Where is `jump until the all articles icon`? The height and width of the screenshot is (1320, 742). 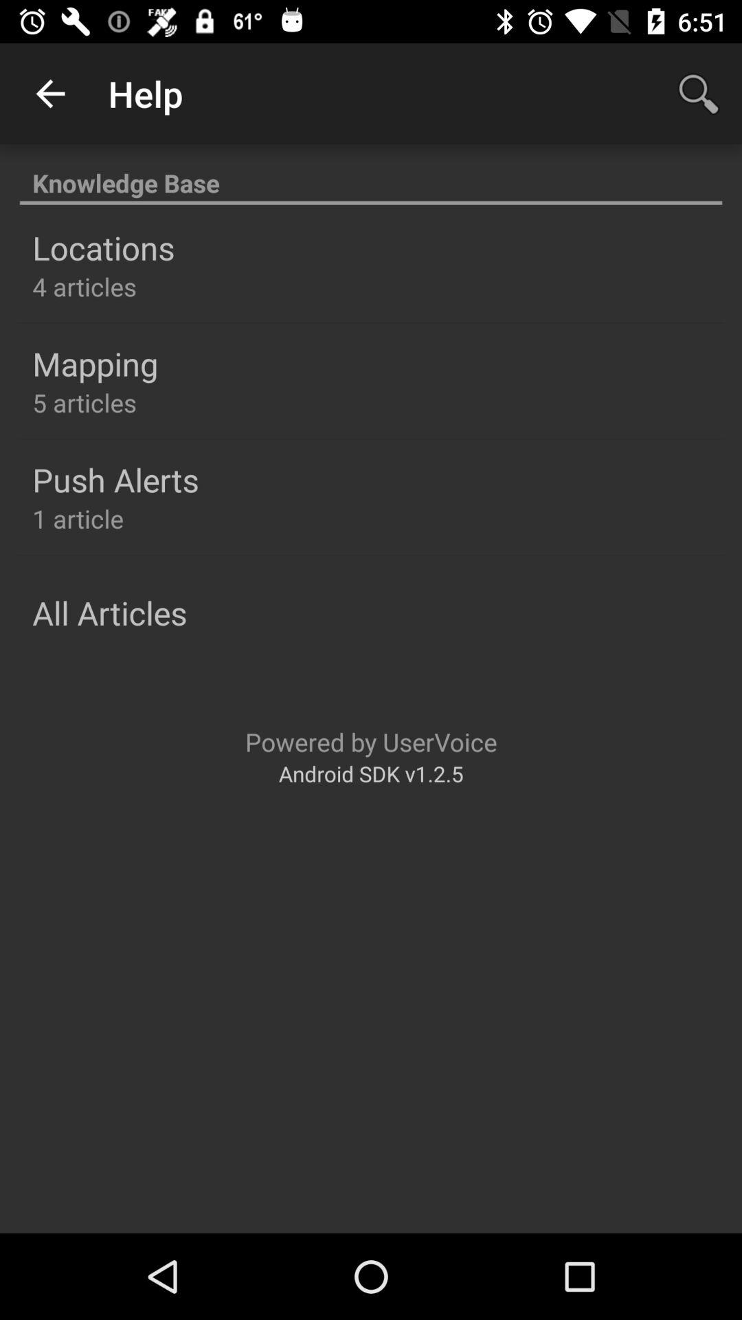
jump until the all articles icon is located at coordinates (110, 613).